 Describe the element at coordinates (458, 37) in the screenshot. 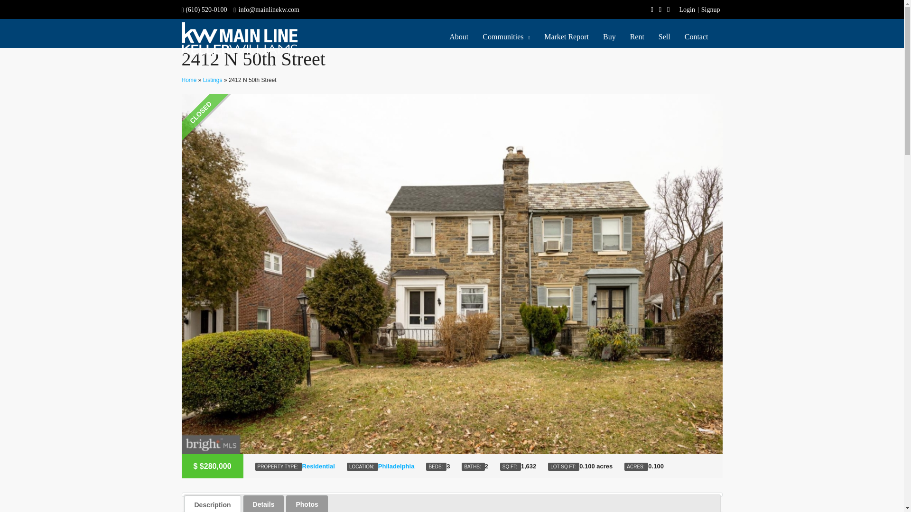

I see `About` at that location.